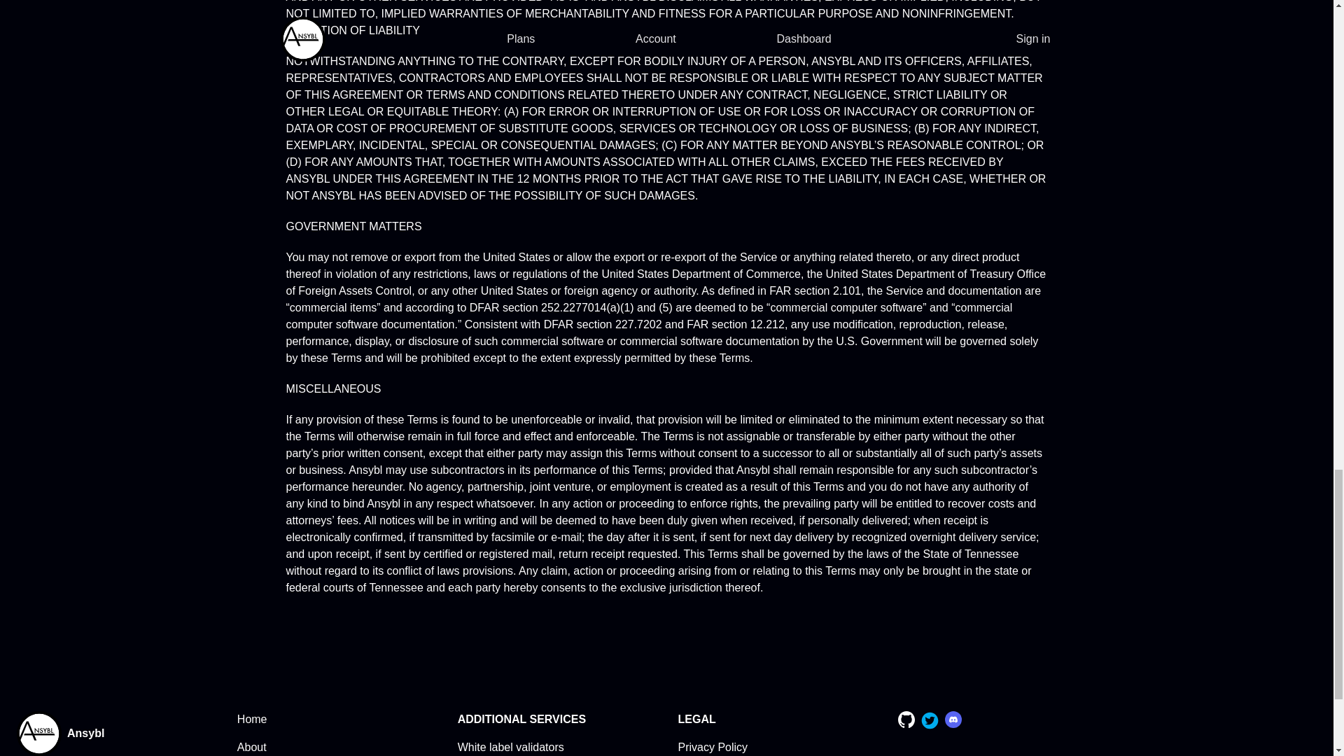 The width and height of the screenshot is (1344, 756). Describe the element at coordinates (712, 747) in the screenshot. I see `Privacy Policy` at that location.